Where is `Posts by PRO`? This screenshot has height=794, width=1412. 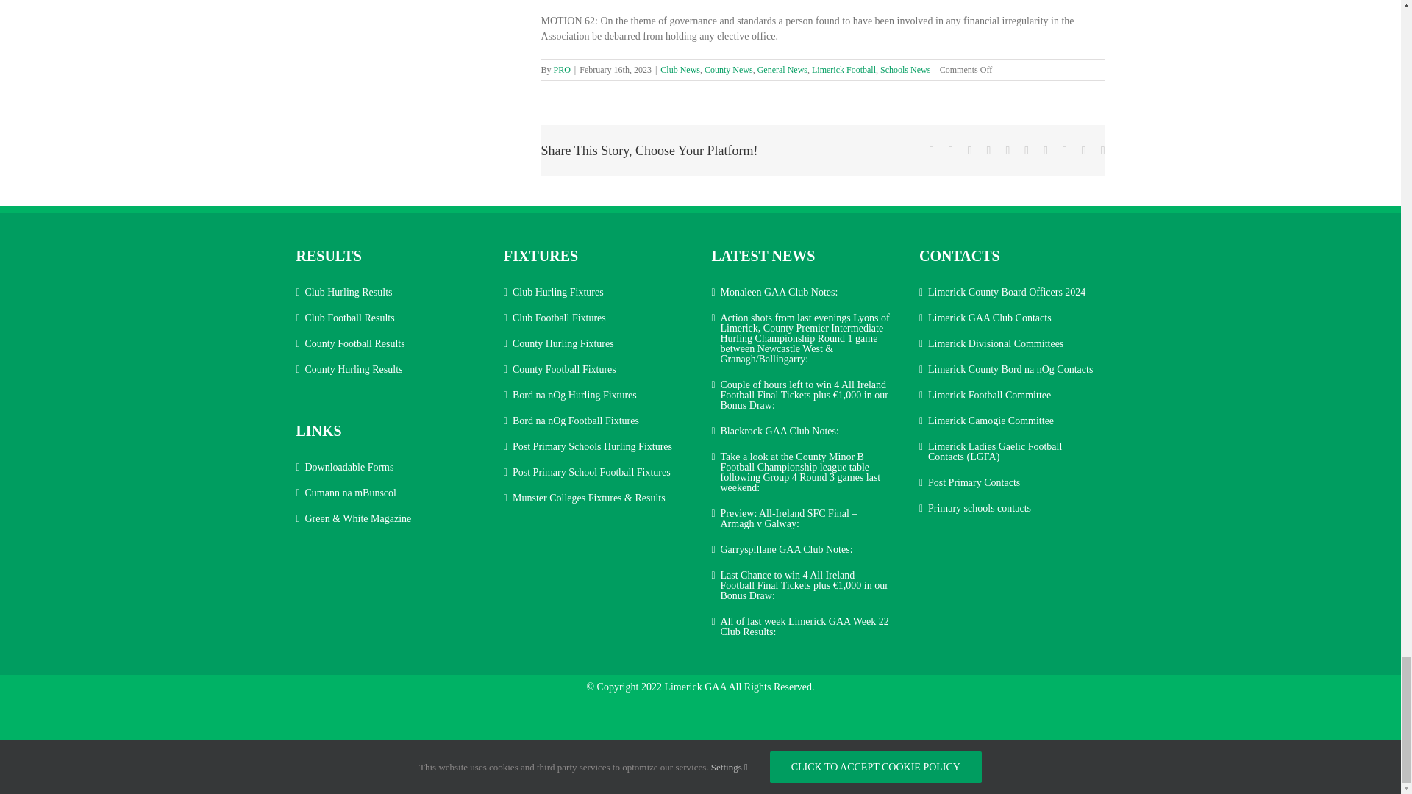
Posts by PRO is located at coordinates (562, 69).